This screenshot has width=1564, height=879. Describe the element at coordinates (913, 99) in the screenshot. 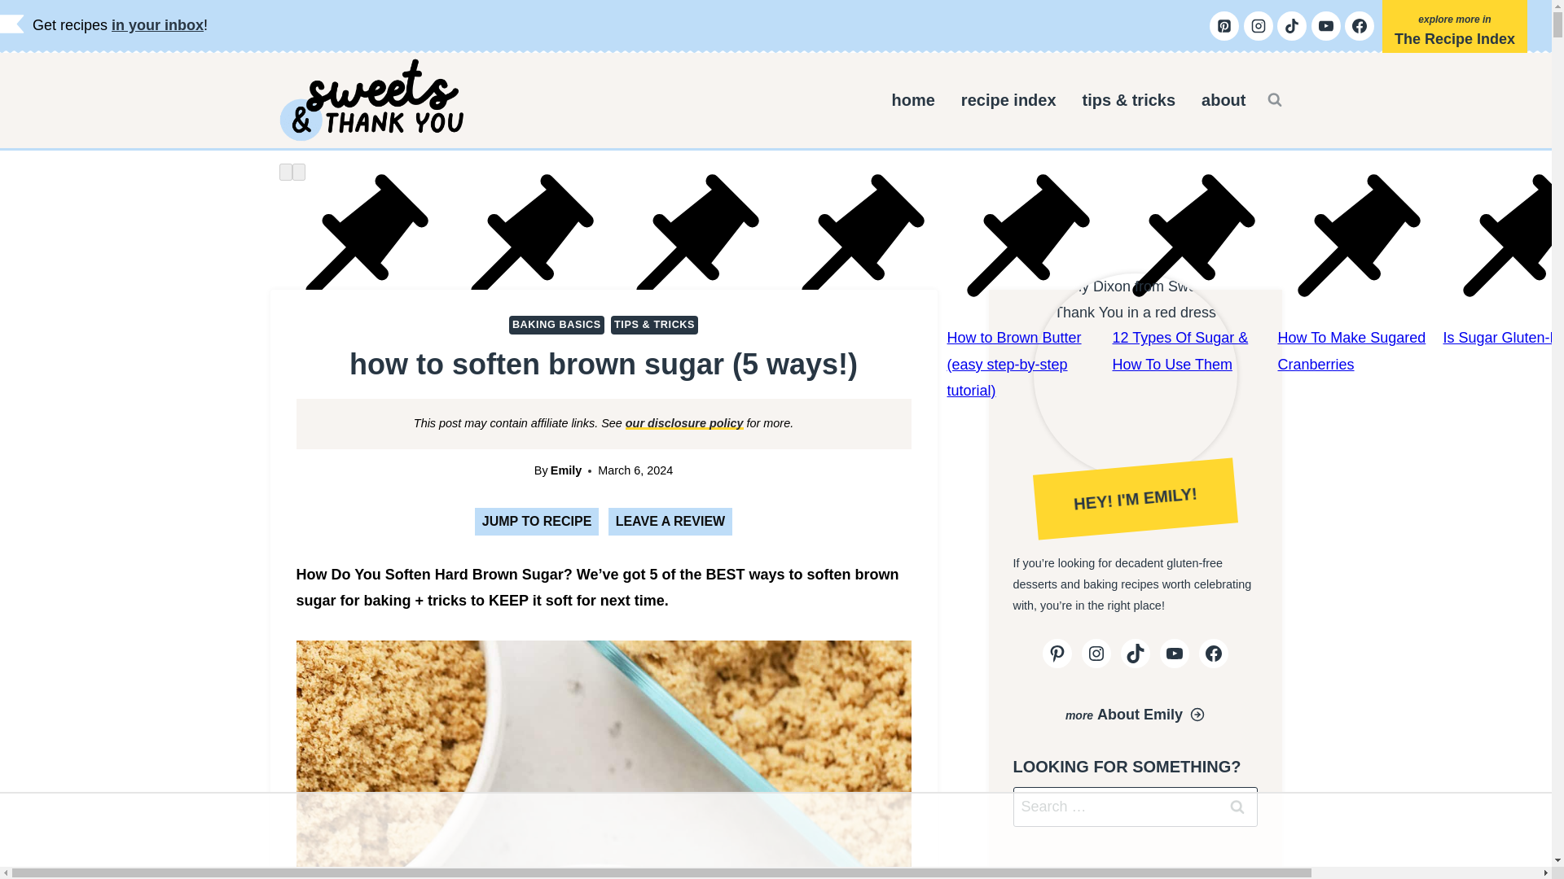

I see `home` at that location.